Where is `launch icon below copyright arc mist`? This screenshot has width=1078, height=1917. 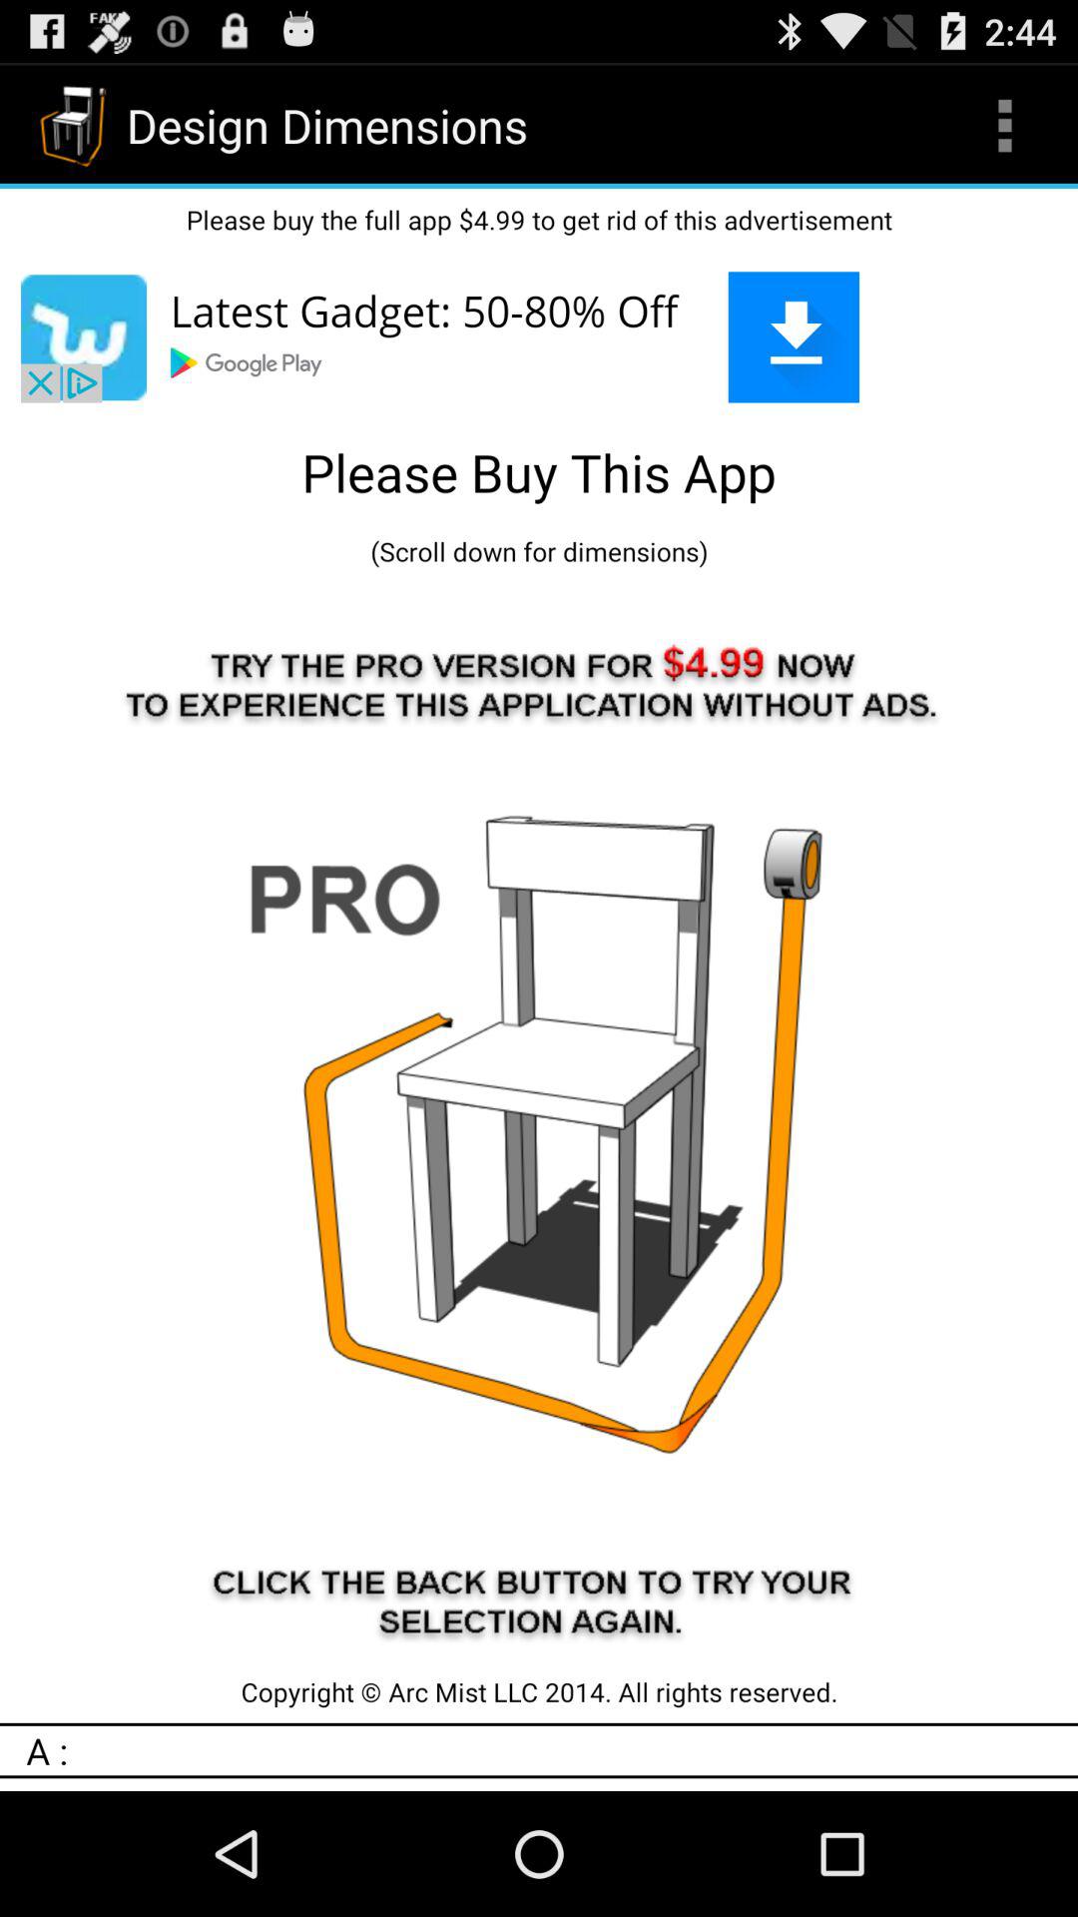
launch icon below copyright arc mist is located at coordinates (552, 1750).